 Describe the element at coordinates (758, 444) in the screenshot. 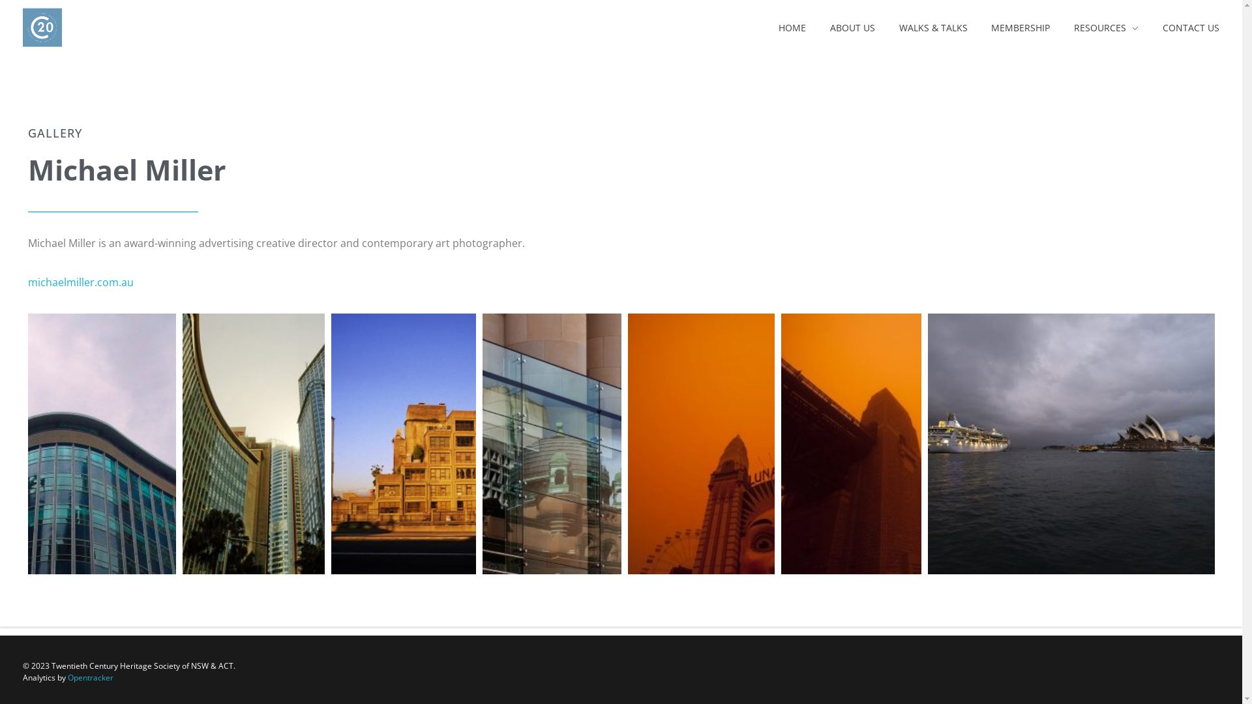

I see `Luna Park` at that location.